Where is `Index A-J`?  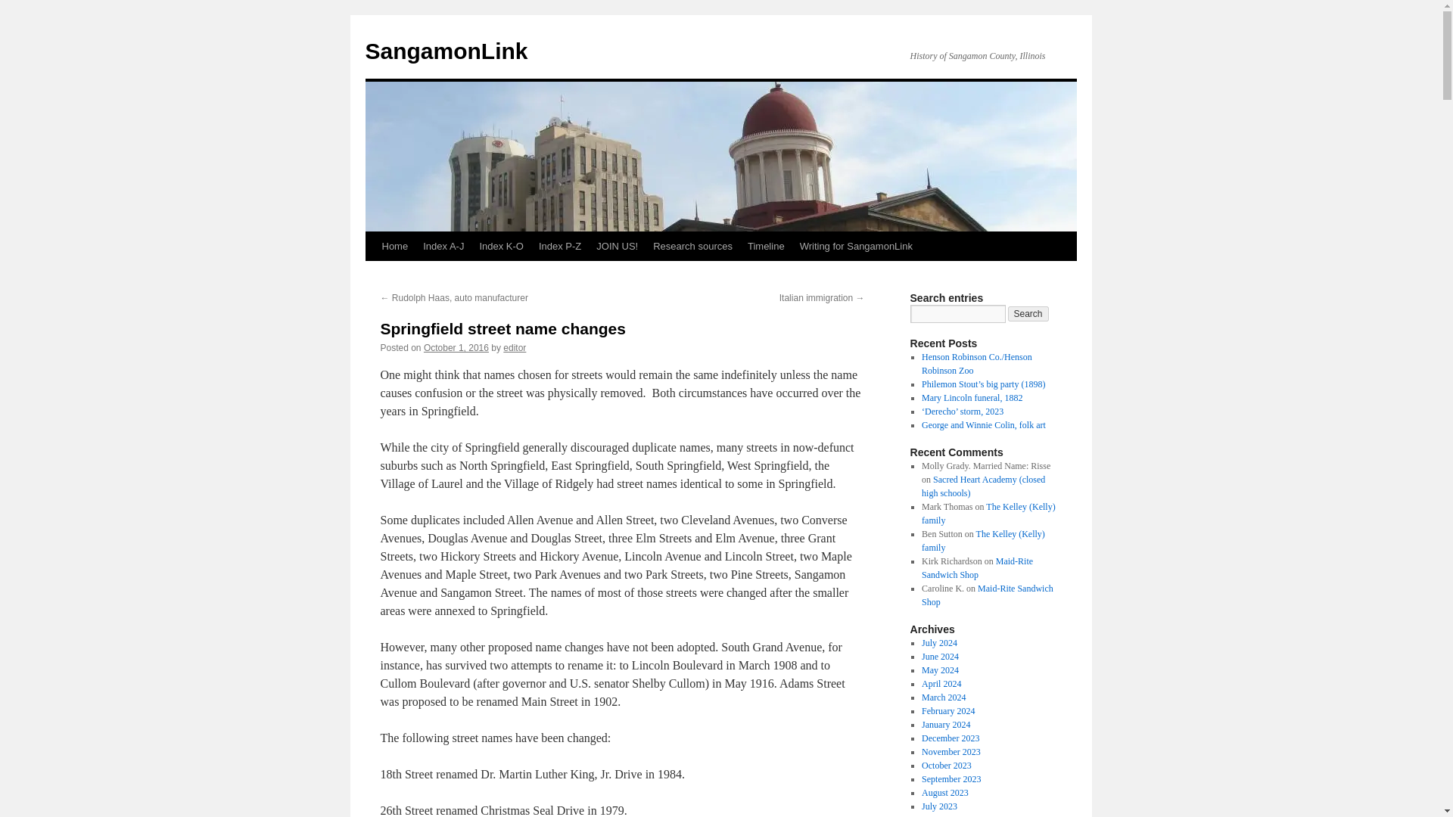
Index A-J is located at coordinates (443, 246).